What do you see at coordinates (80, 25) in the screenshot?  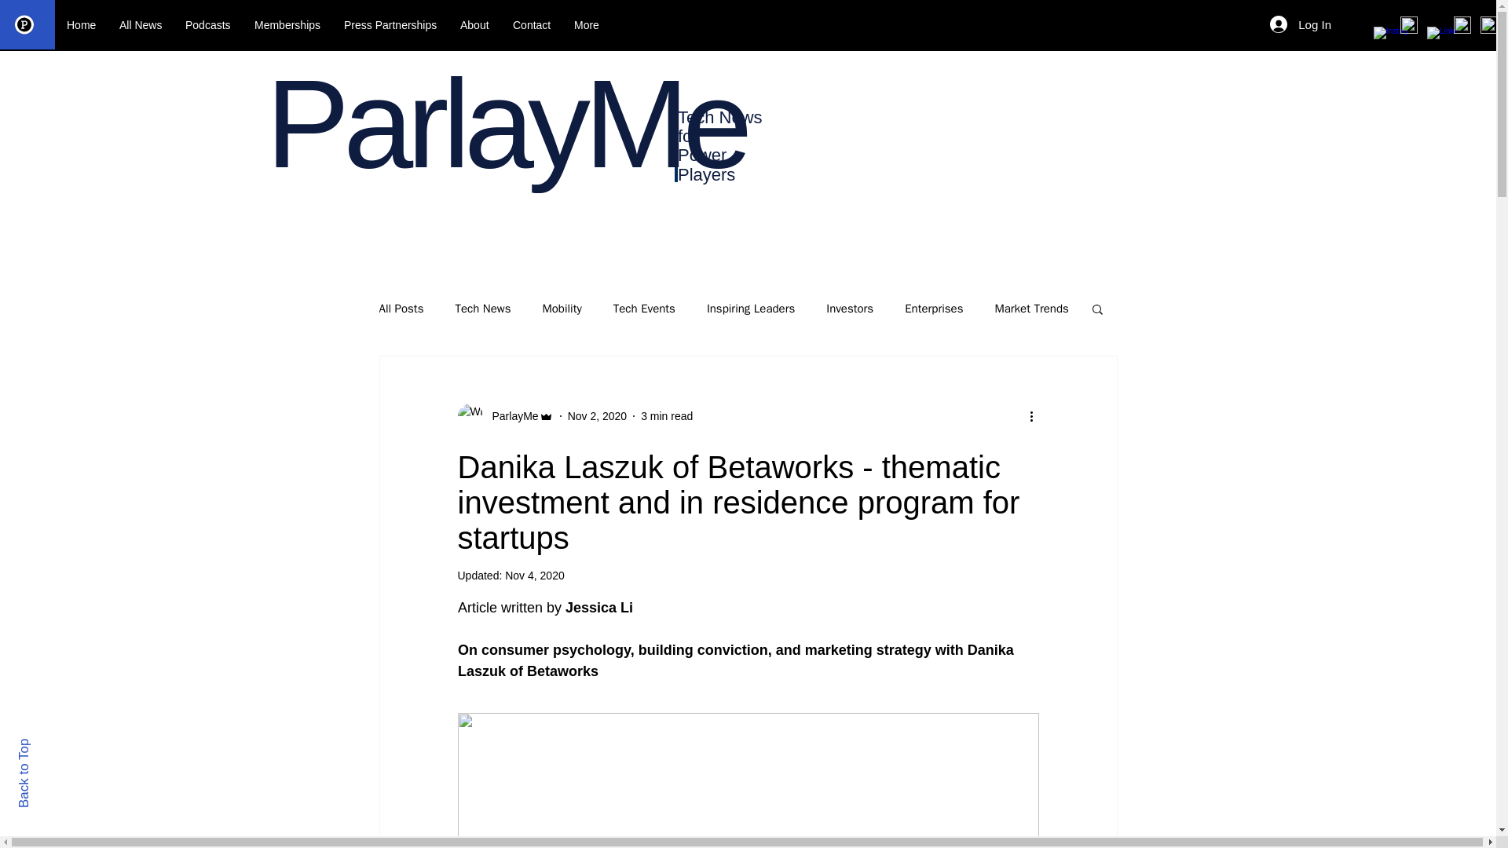 I see `Home` at bounding box center [80, 25].